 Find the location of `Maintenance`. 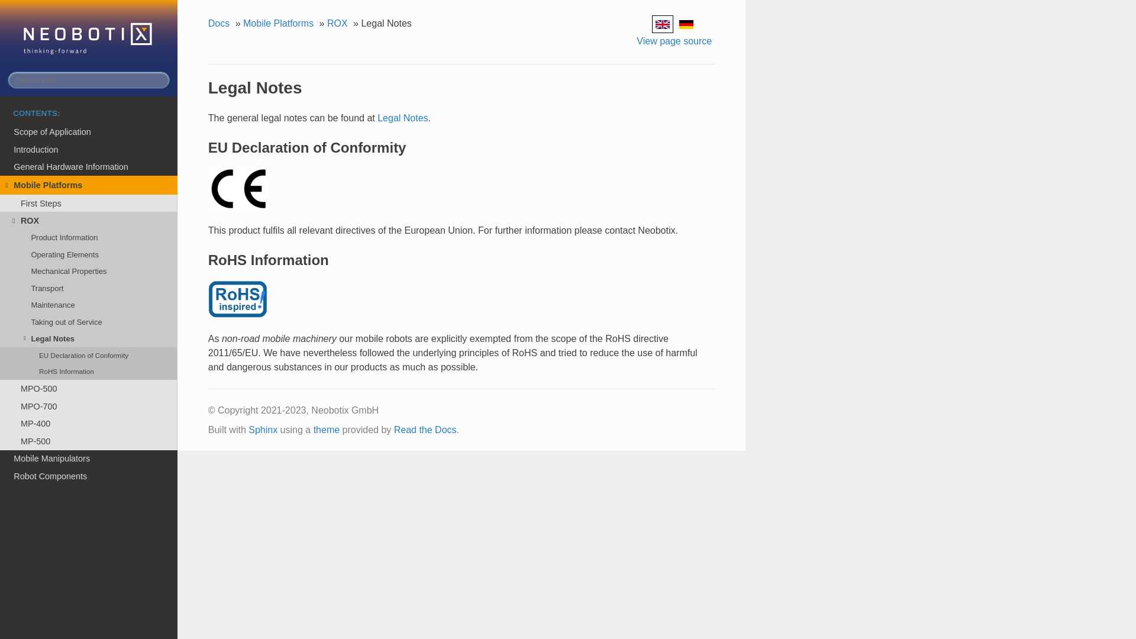

Maintenance is located at coordinates (89, 305).